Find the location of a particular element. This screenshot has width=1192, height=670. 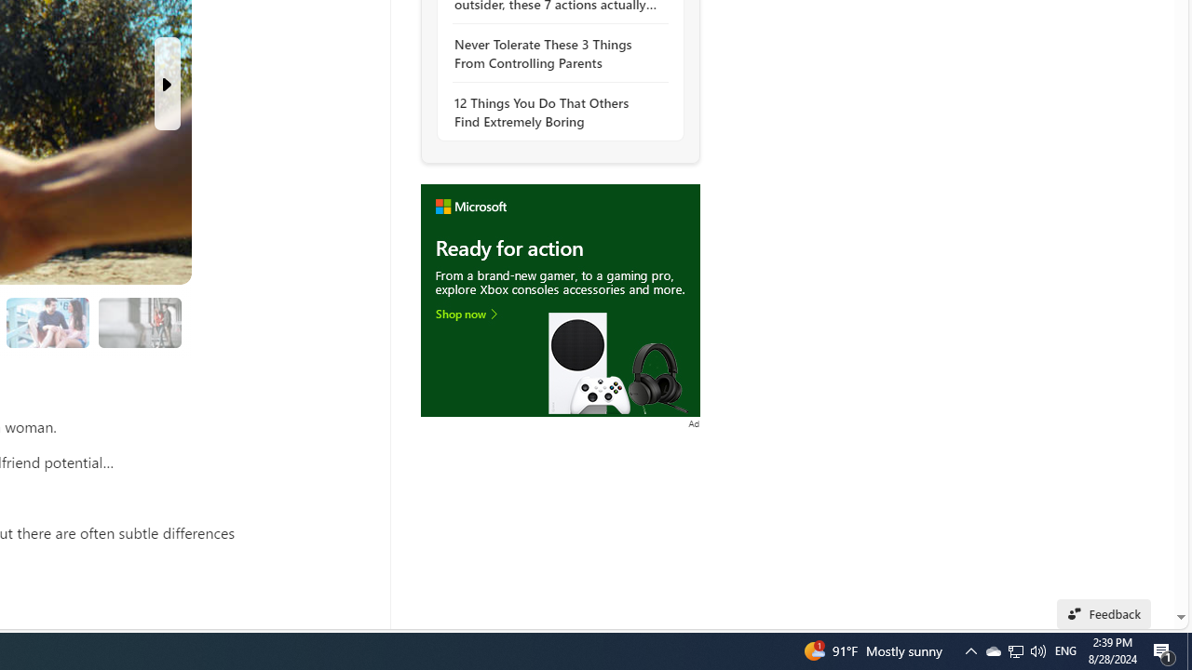

To get missing image descriptions, open the context menu. is located at coordinates (560, 300).